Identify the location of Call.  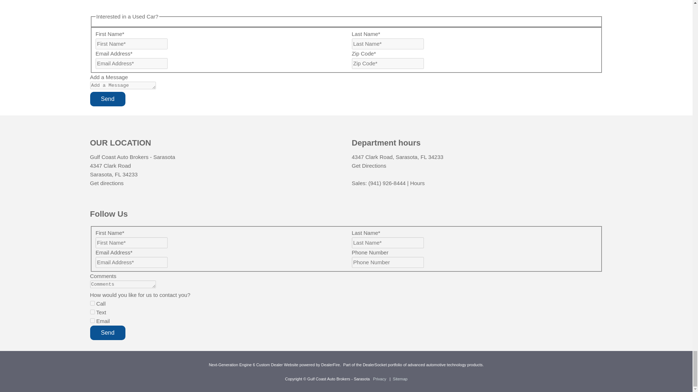
(92, 303).